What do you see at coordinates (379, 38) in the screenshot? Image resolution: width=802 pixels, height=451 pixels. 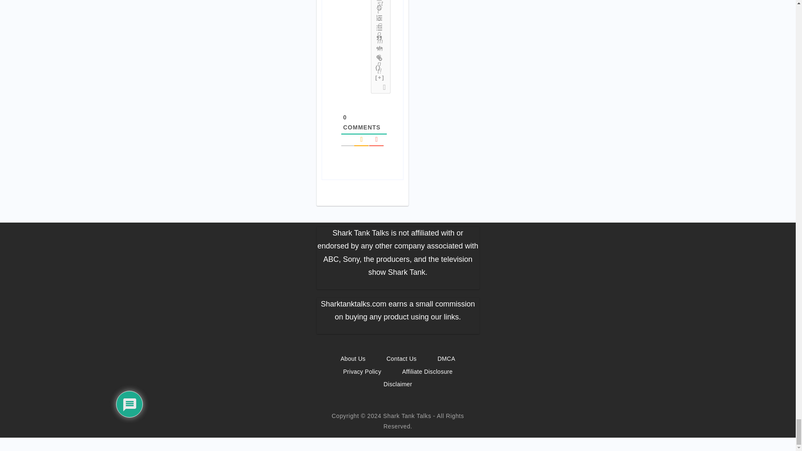 I see `Blockquote` at bounding box center [379, 38].